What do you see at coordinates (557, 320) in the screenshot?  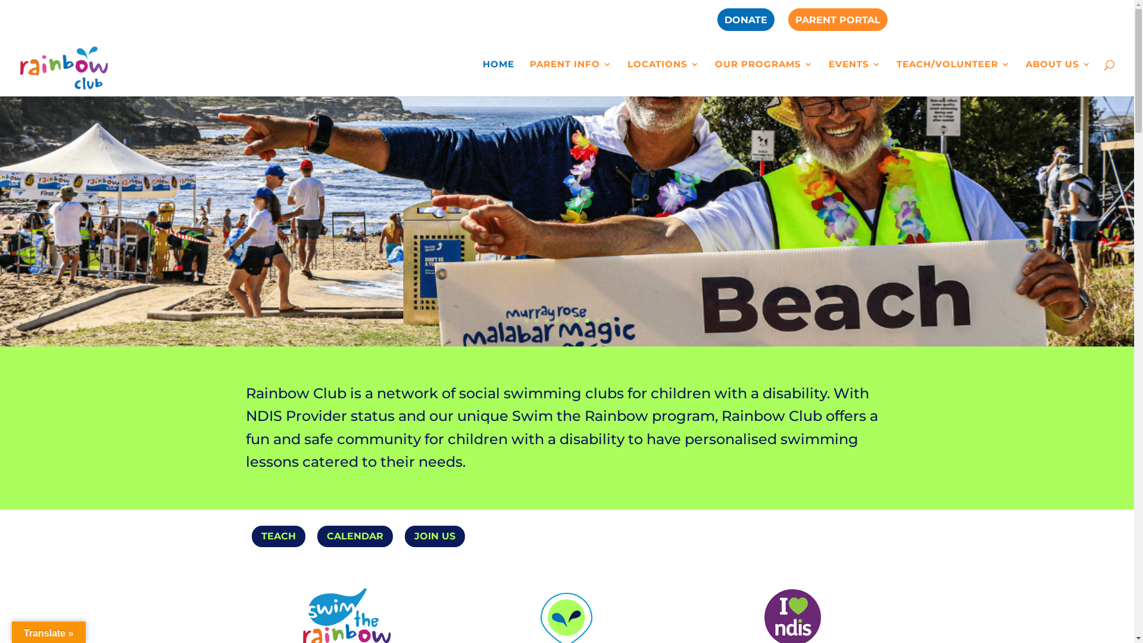 I see `4` at bounding box center [557, 320].